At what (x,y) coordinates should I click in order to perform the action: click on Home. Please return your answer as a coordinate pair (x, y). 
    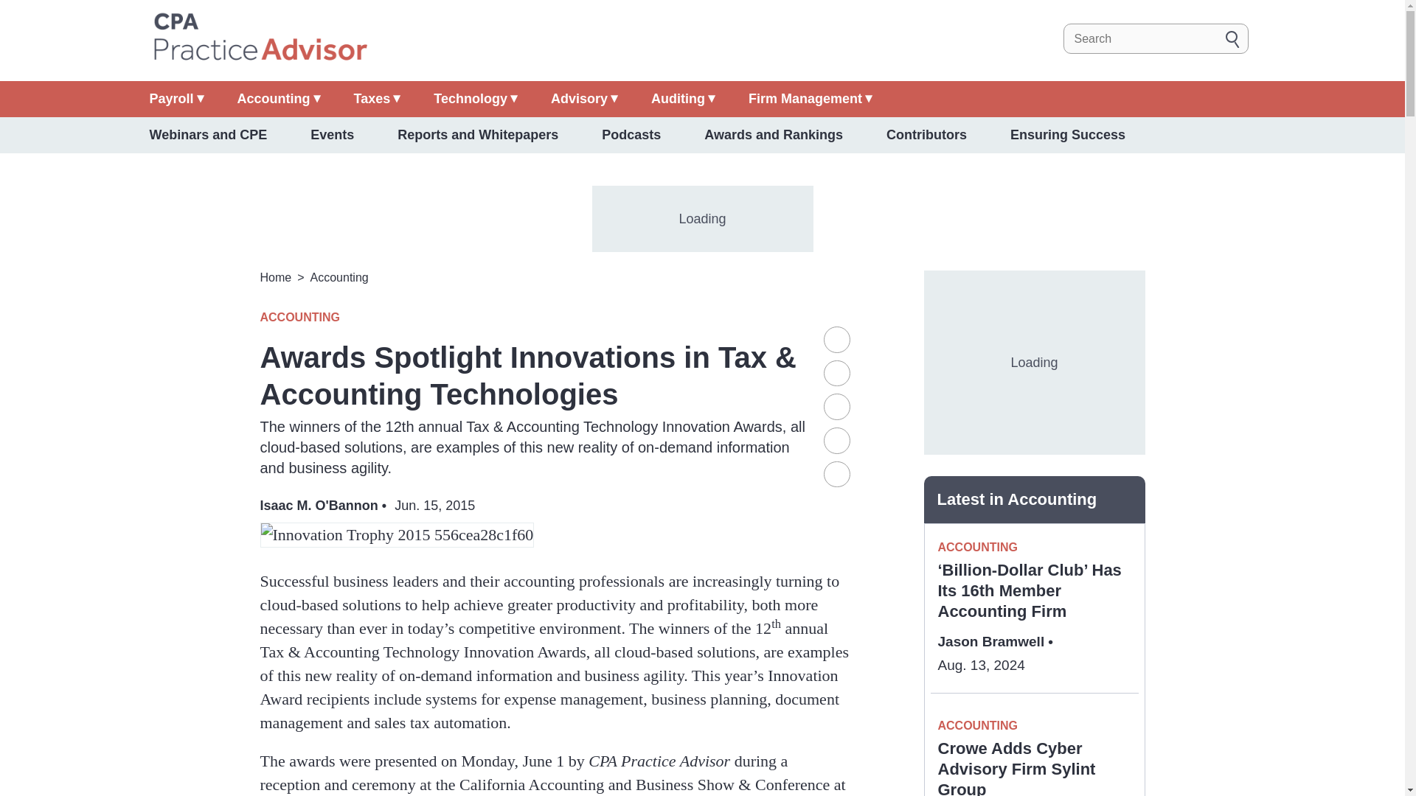
    Looking at the image, I should click on (259, 38).